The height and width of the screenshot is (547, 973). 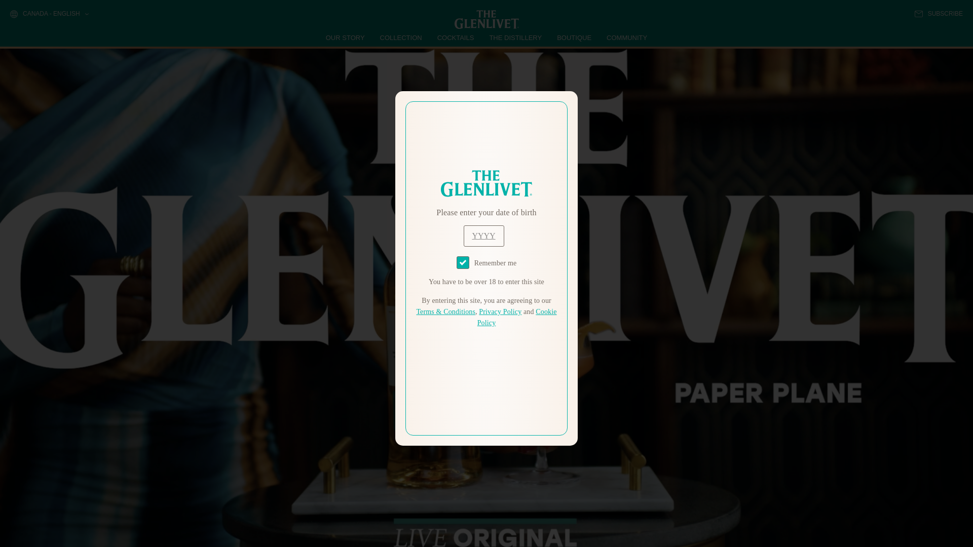 What do you see at coordinates (626, 37) in the screenshot?
I see `COMMUNITY` at bounding box center [626, 37].